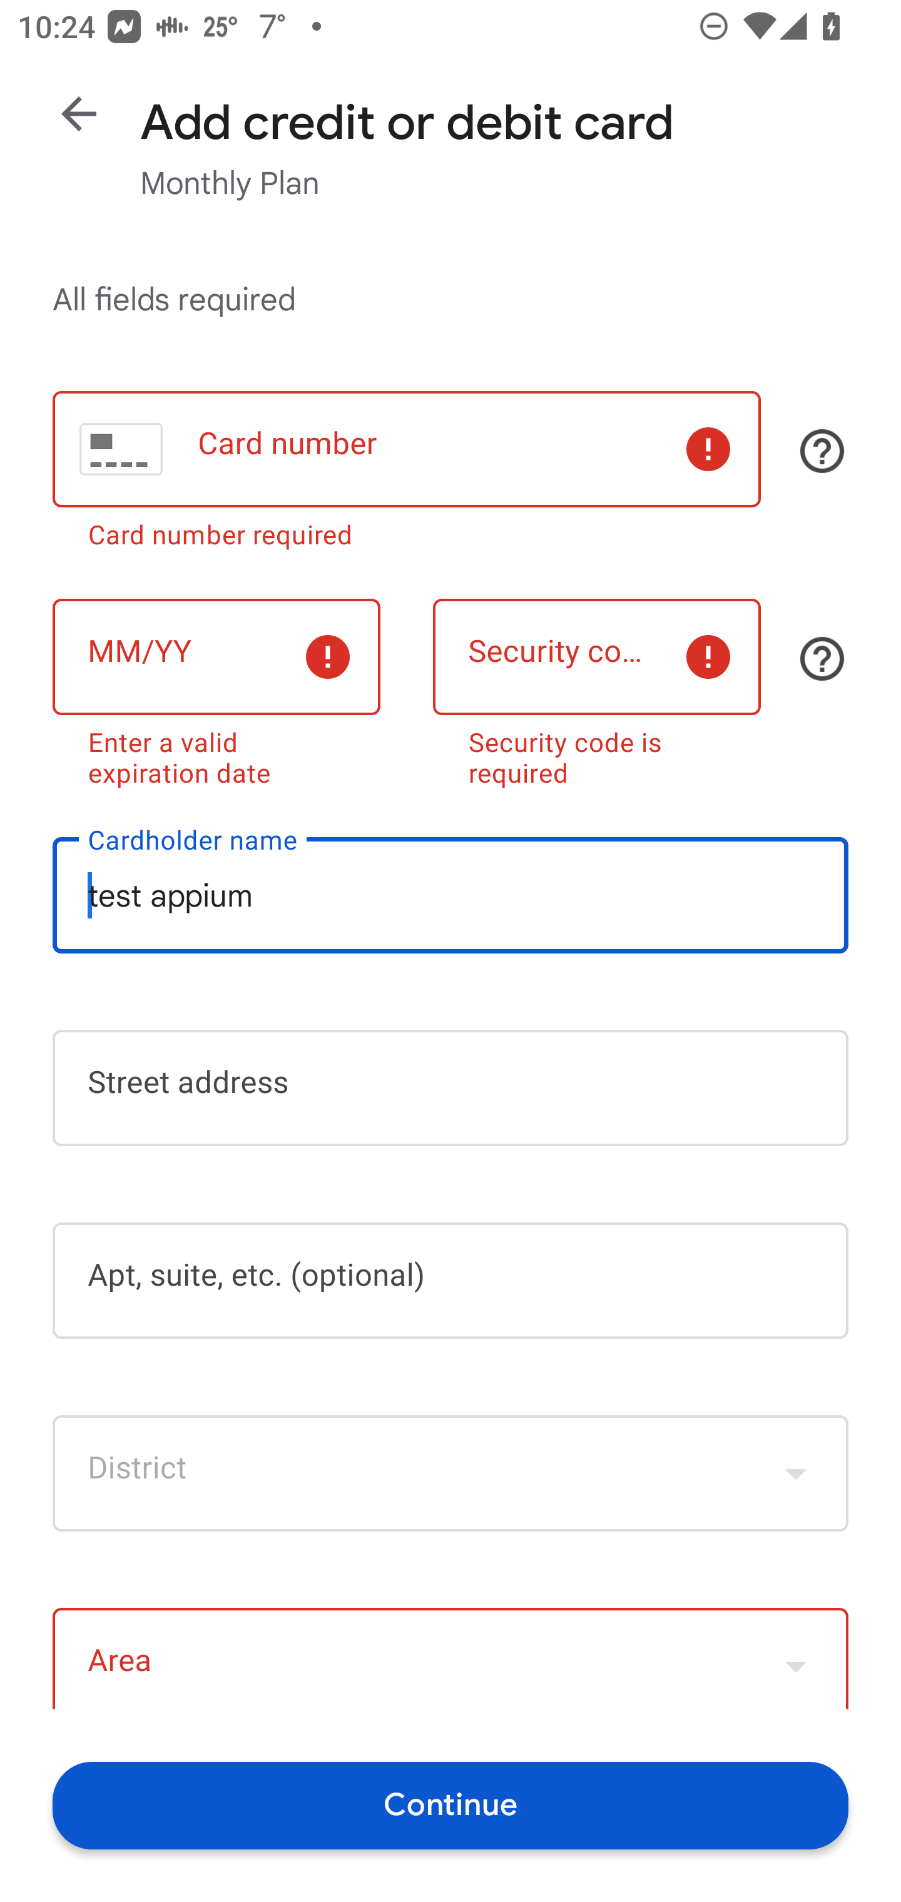 The image size is (901, 1902). I want to click on Security code, so click(597, 657).